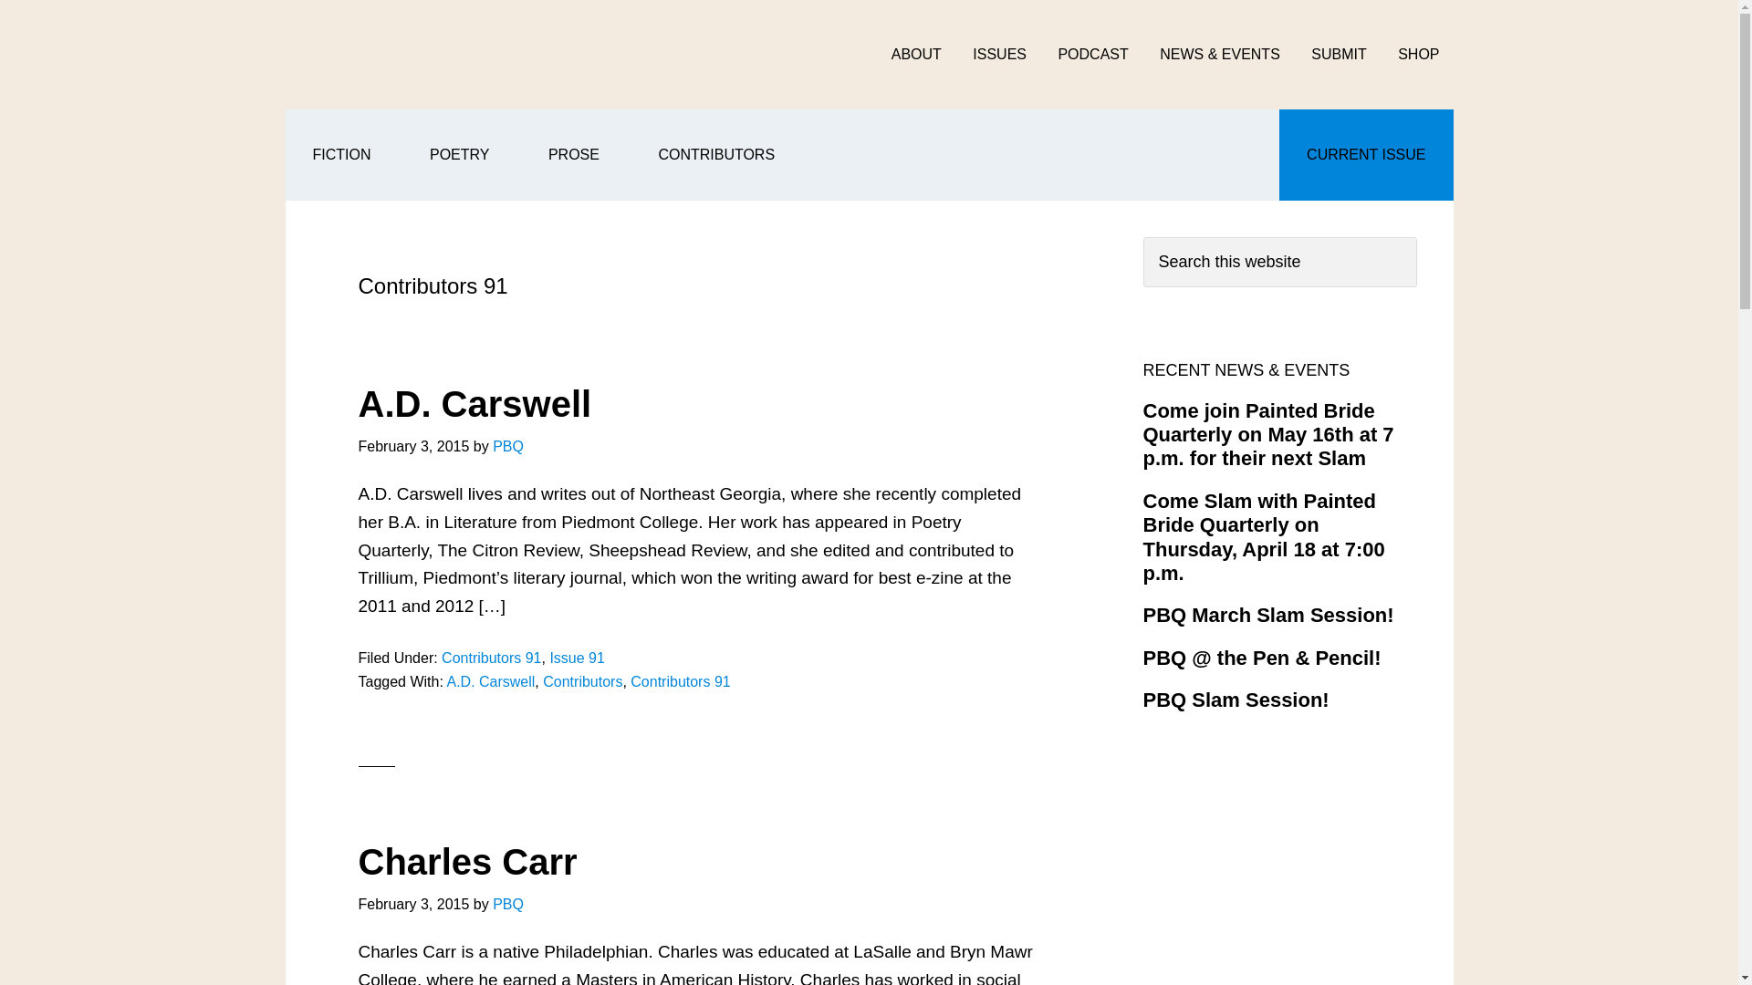 The image size is (1752, 985). Describe the element at coordinates (1365, 155) in the screenshot. I see `CURRENT ISSUE` at that location.